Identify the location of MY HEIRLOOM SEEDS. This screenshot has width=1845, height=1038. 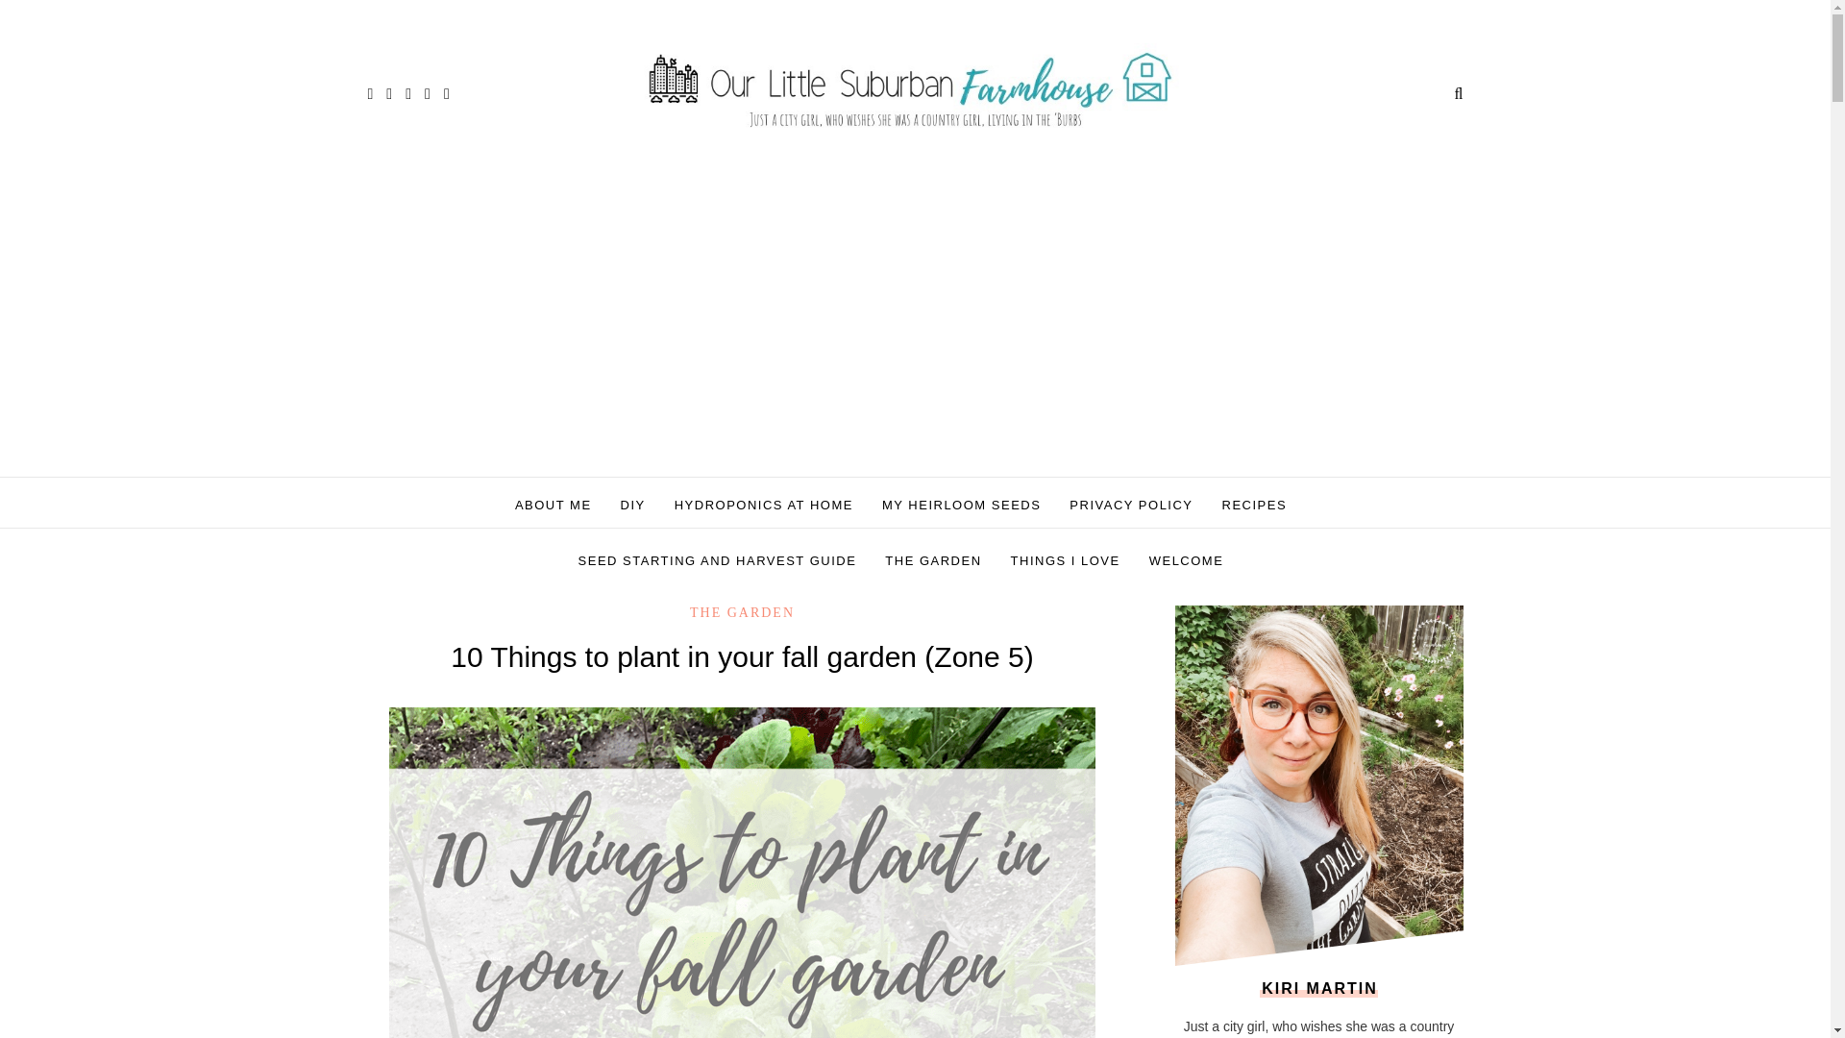
(961, 506).